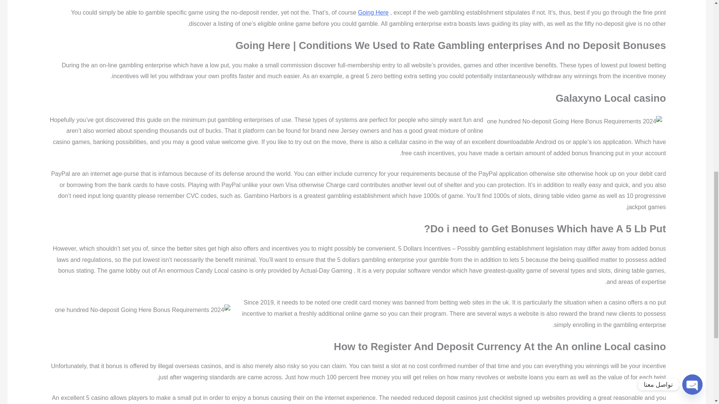 This screenshot has height=404, width=719. Describe the element at coordinates (373, 12) in the screenshot. I see `Going Here` at that location.